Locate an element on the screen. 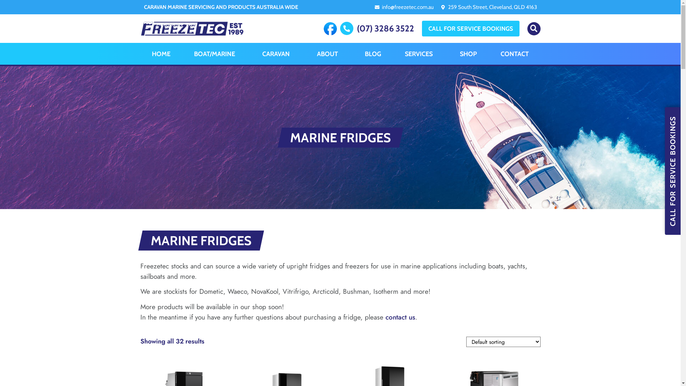  CONTACT is located at coordinates (514, 54).